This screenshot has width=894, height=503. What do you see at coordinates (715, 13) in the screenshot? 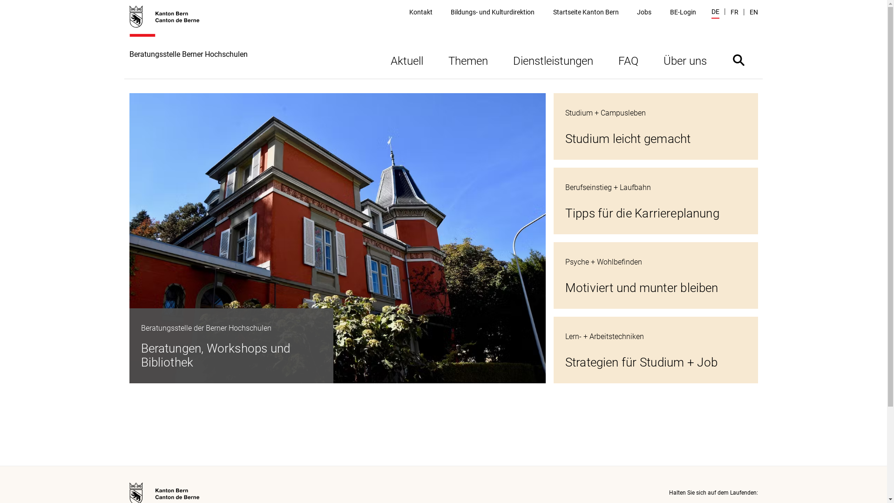
I see `DE` at bounding box center [715, 13].